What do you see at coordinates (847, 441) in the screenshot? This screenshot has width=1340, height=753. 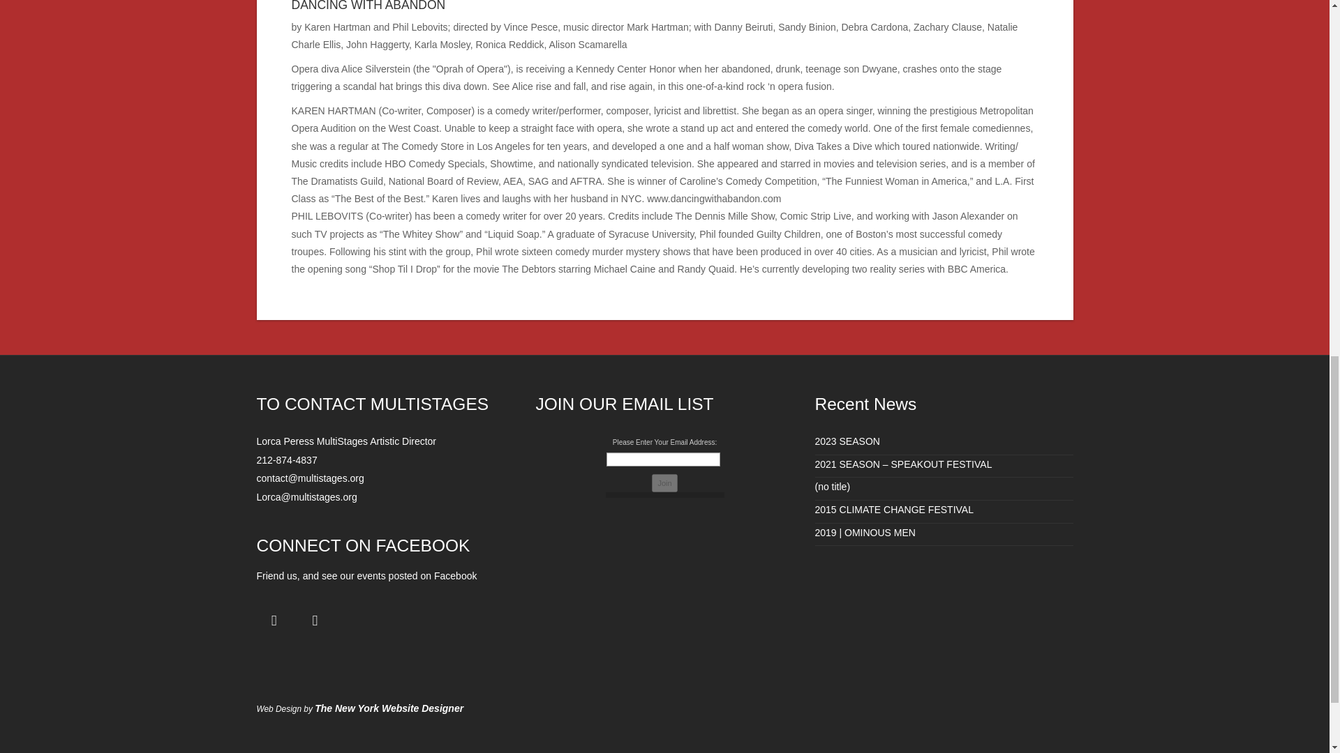 I see `2023 SEASON` at bounding box center [847, 441].